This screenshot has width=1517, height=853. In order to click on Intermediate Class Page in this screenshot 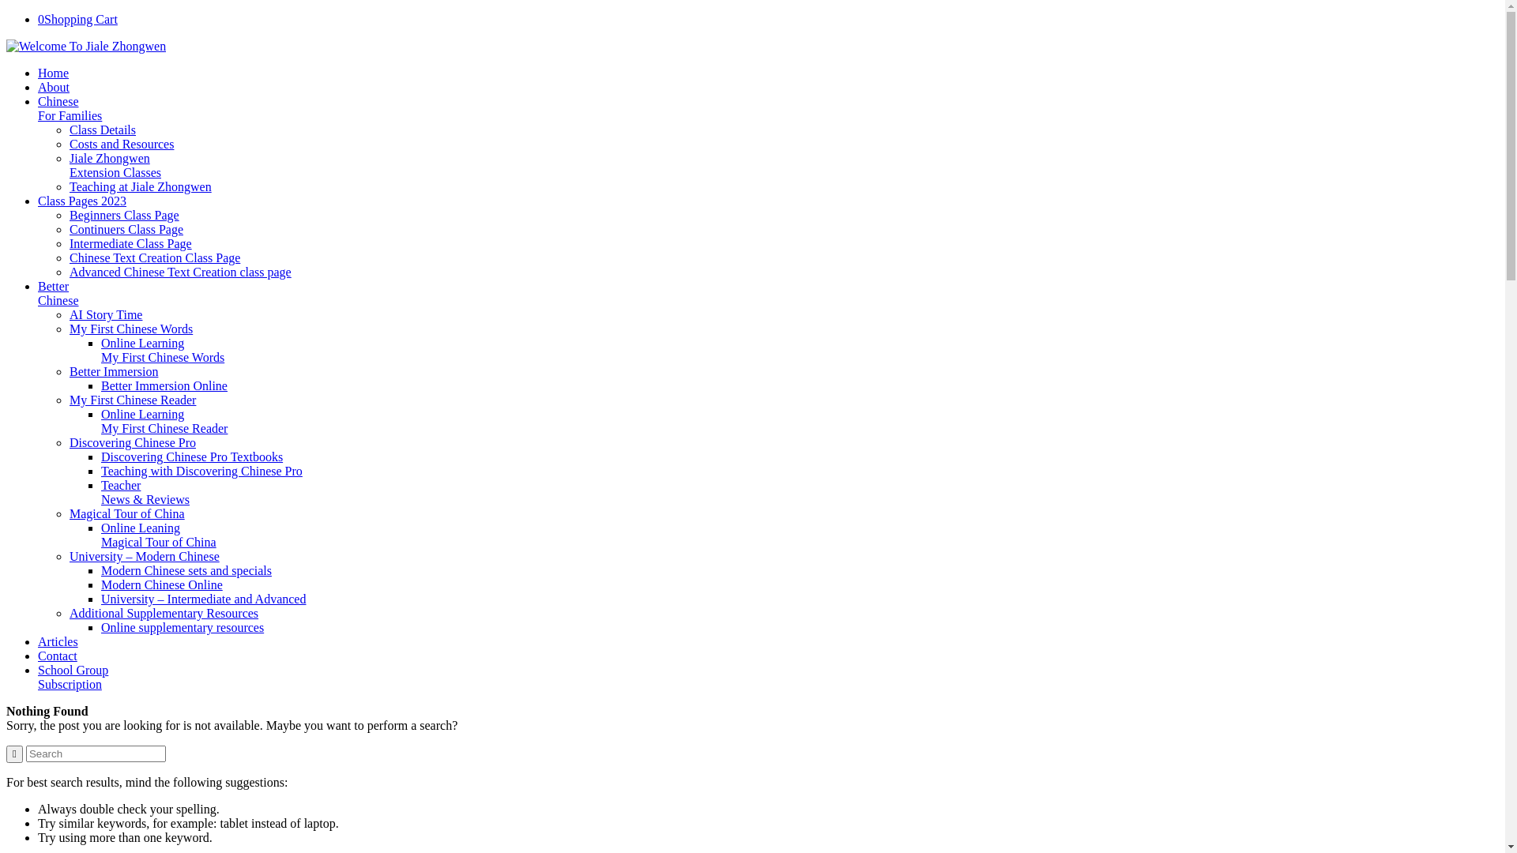, I will do `click(131, 243)`.